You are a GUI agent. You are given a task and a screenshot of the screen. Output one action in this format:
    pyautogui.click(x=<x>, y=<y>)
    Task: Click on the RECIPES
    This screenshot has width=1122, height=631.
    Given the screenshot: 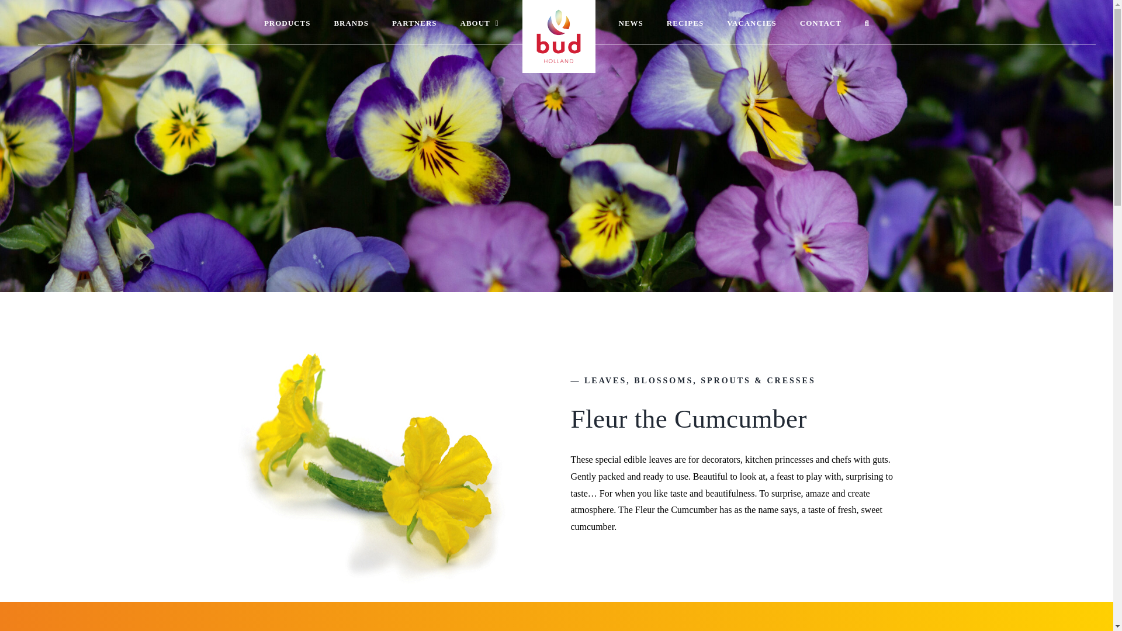 What is the action you would take?
    pyautogui.click(x=685, y=22)
    